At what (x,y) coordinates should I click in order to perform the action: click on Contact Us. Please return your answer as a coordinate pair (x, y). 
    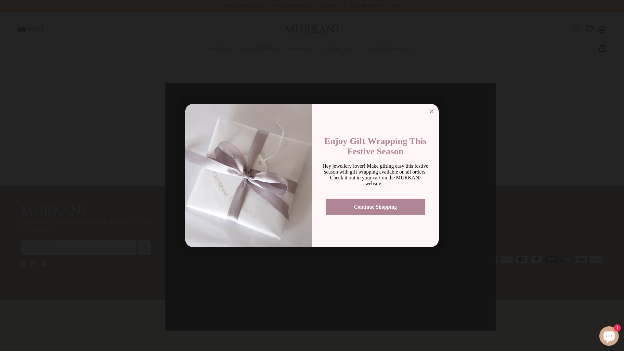
    Looking at the image, I should click on (467, 219).